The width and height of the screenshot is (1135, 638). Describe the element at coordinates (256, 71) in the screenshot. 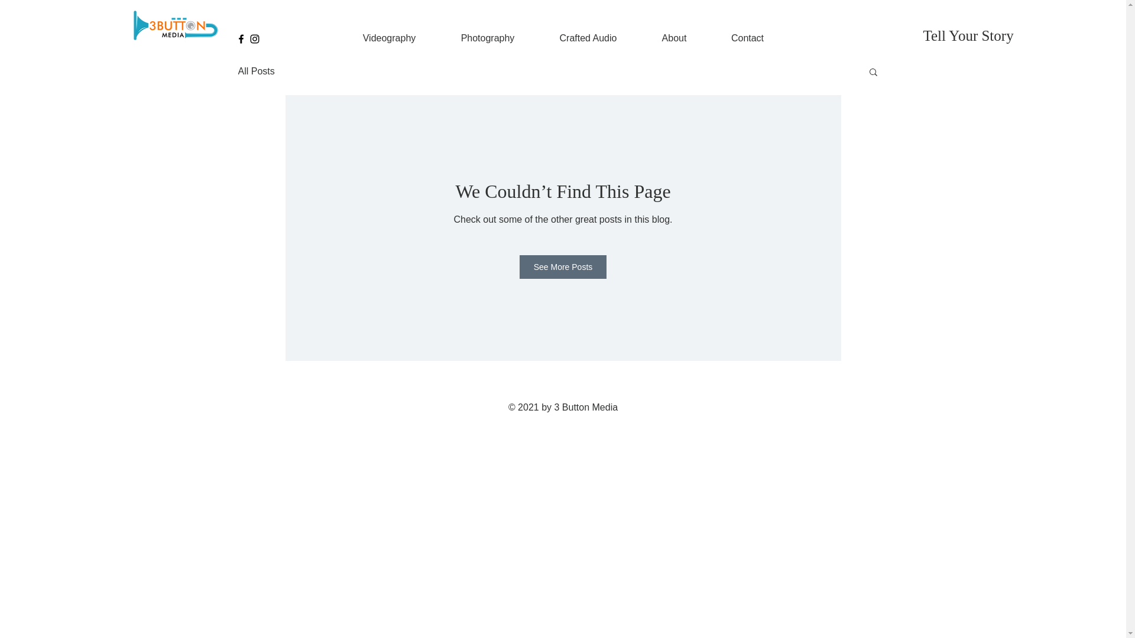

I see `All Posts` at that location.